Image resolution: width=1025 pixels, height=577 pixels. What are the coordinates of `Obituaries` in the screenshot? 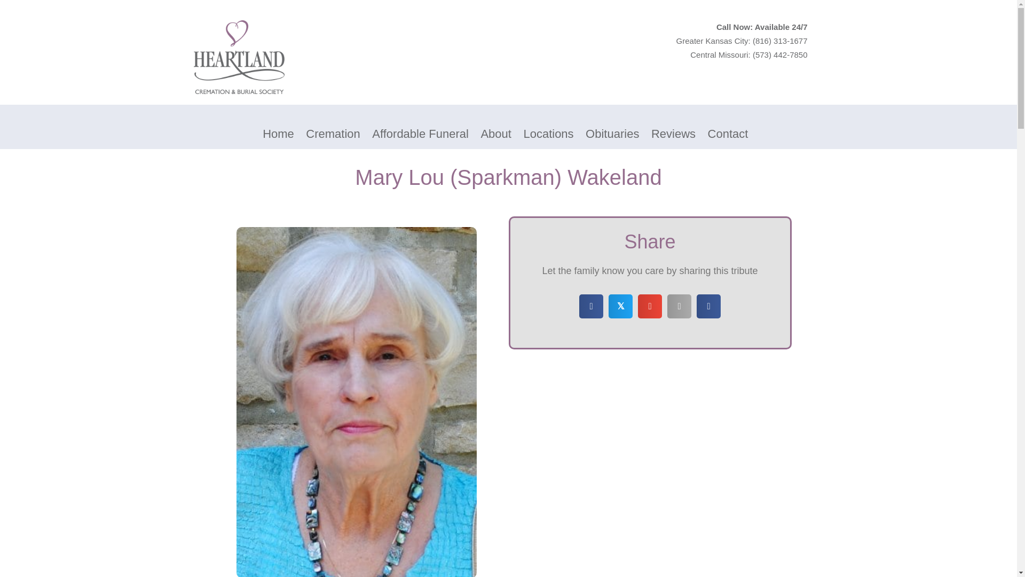 It's located at (612, 134).